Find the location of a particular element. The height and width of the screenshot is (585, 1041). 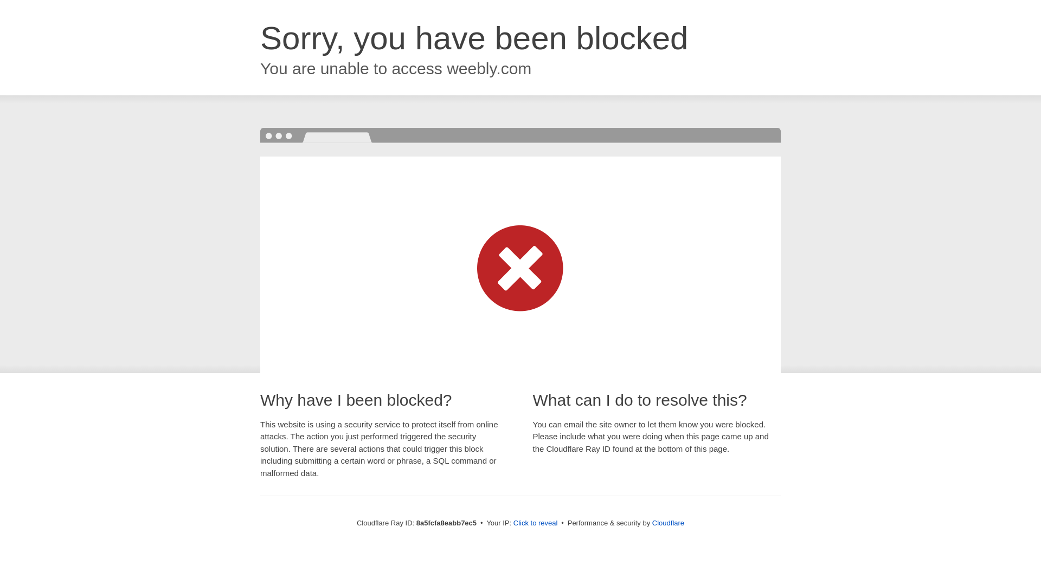

Click to reveal is located at coordinates (536, 523).